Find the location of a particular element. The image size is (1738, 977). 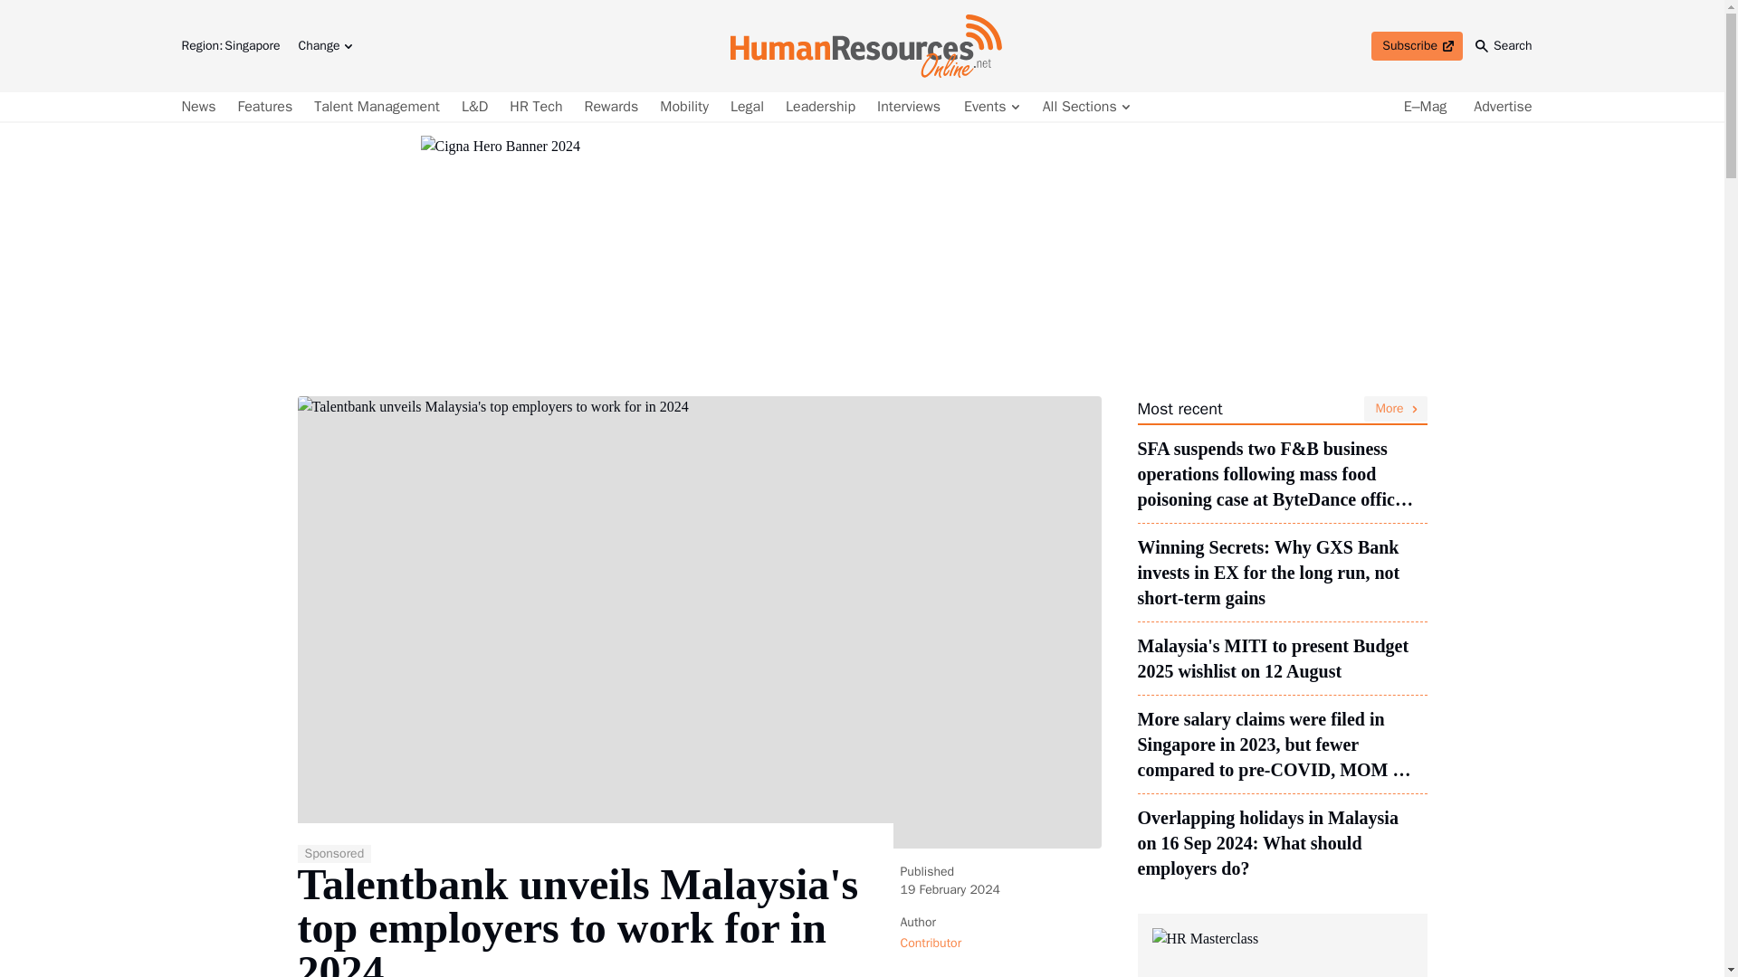

News is located at coordinates (200, 106).